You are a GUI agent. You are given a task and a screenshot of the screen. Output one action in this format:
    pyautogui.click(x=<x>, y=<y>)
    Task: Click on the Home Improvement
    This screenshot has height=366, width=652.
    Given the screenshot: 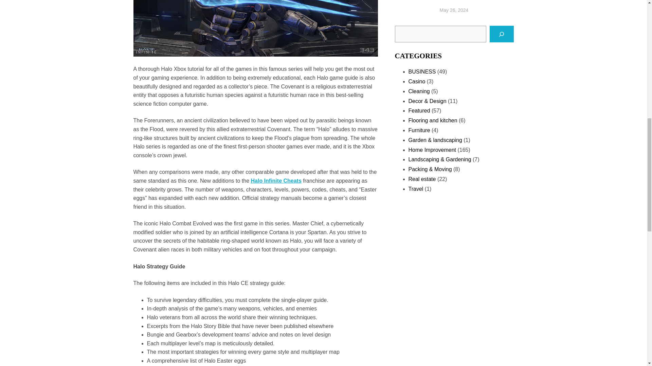 What is the action you would take?
    pyautogui.click(x=432, y=150)
    